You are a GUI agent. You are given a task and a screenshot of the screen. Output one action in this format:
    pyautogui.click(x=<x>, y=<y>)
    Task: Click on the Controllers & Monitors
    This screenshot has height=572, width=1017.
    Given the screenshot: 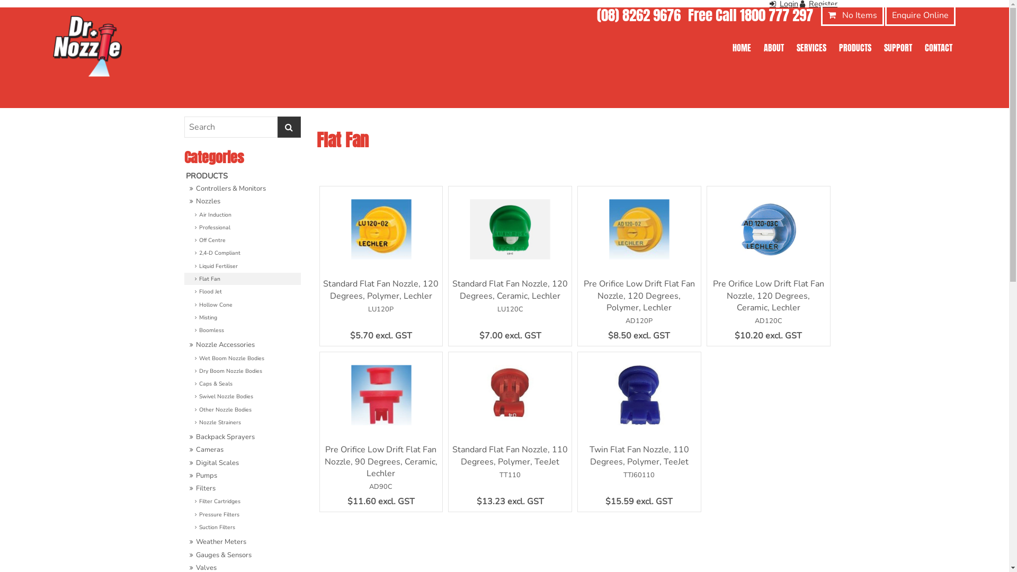 What is the action you would take?
    pyautogui.click(x=243, y=189)
    